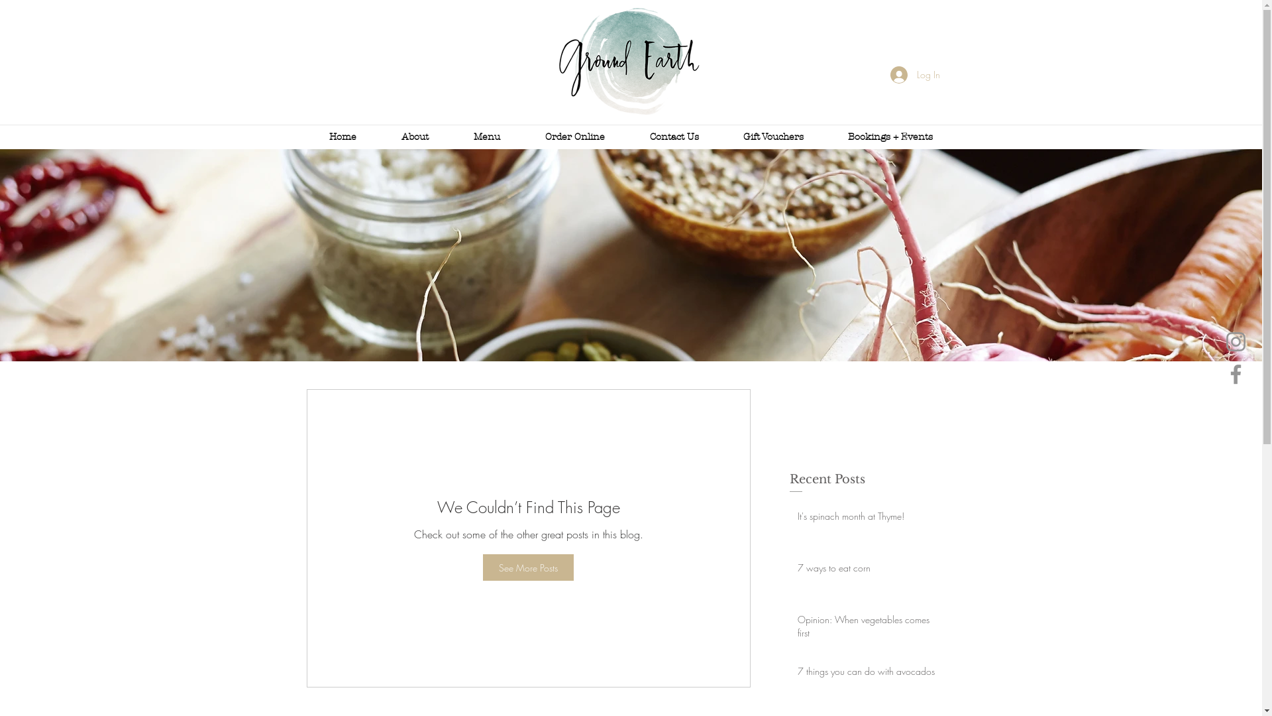 Image resolution: width=1272 pixels, height=716 pixels. What do you see at coordinates (574, 137) in the screenshot?
I see `Order Online` at bounding box center [574, 137].